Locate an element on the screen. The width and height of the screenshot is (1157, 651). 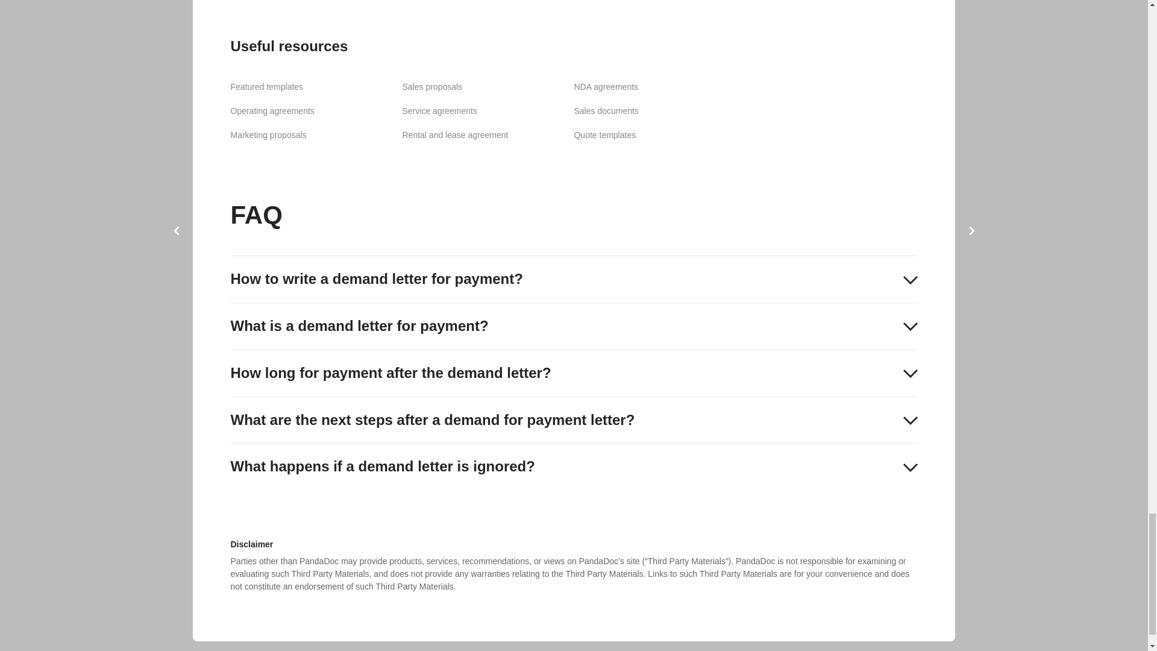
Service agreements is located at coordinates (439, 111).